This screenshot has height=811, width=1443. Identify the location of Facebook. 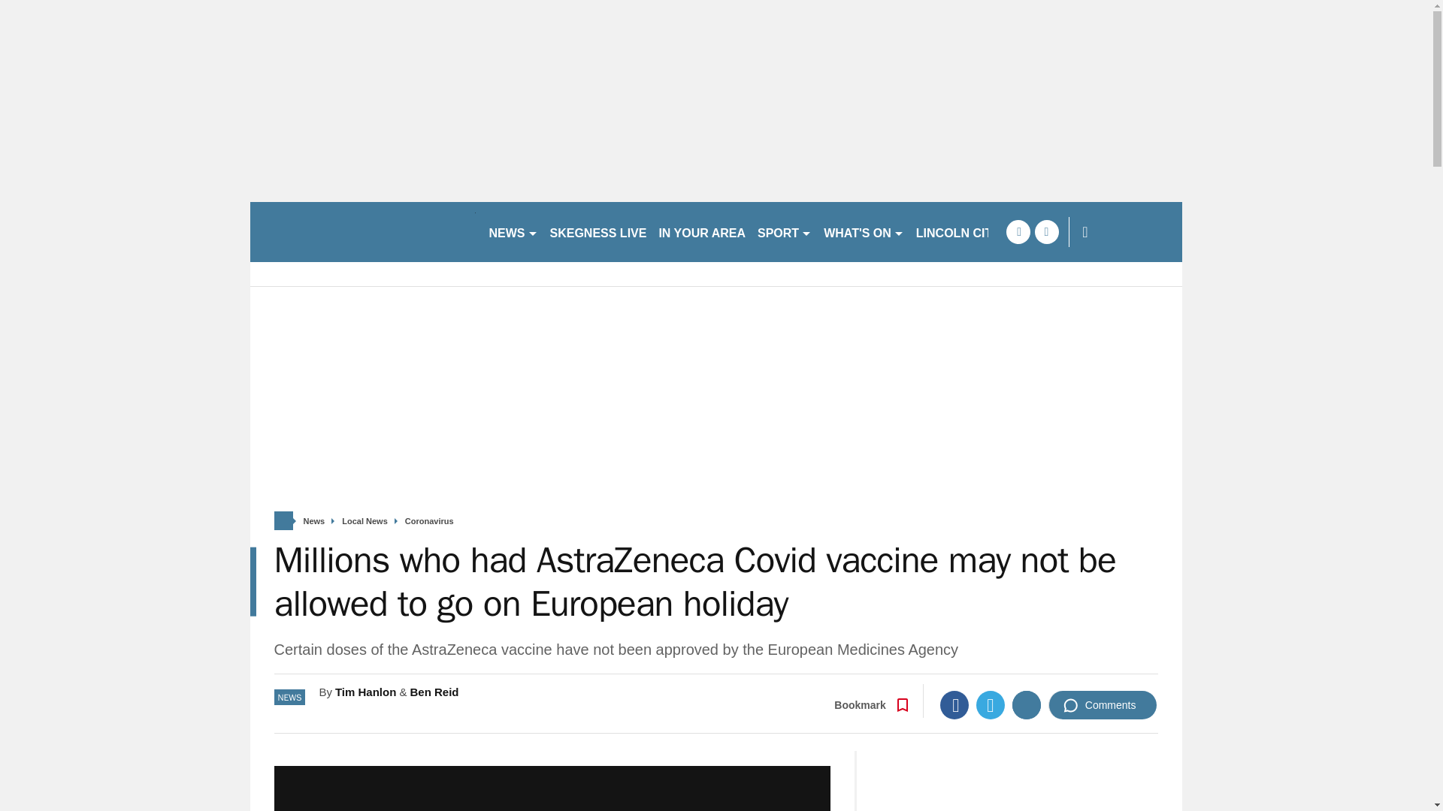
(954, 704).